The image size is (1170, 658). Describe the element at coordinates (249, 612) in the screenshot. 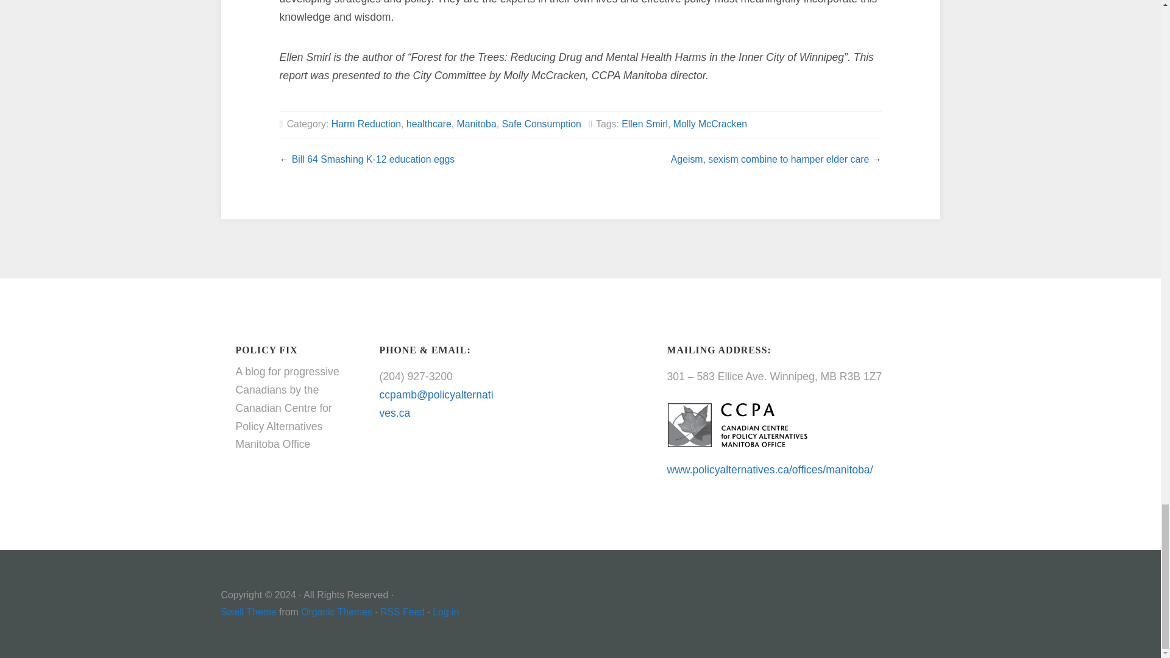

I see `Swell Theme` at that location.